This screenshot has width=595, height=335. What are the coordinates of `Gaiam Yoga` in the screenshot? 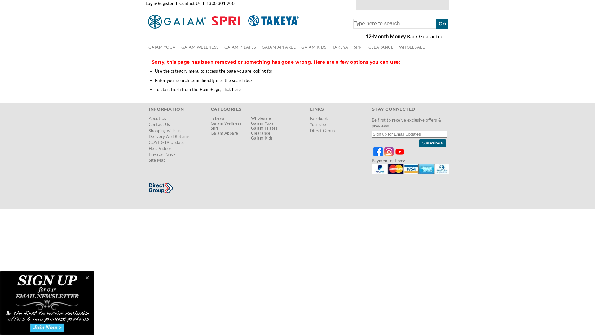 It's located at (262, 123).